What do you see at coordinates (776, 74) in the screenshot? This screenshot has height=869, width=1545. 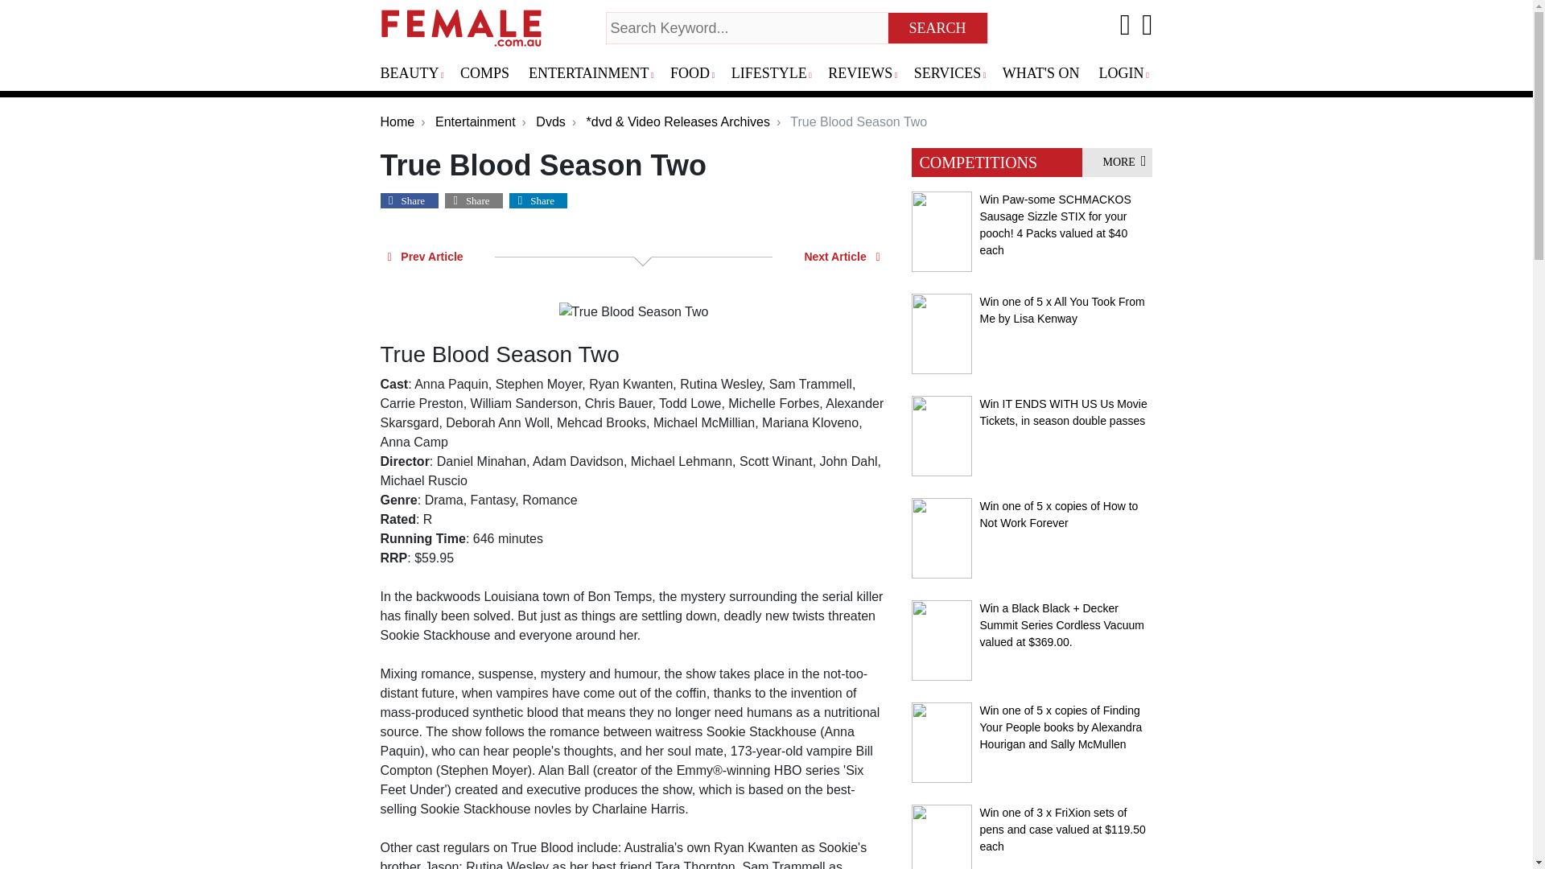 I see `LIFESTYLE` at bounding box center [776, 74].